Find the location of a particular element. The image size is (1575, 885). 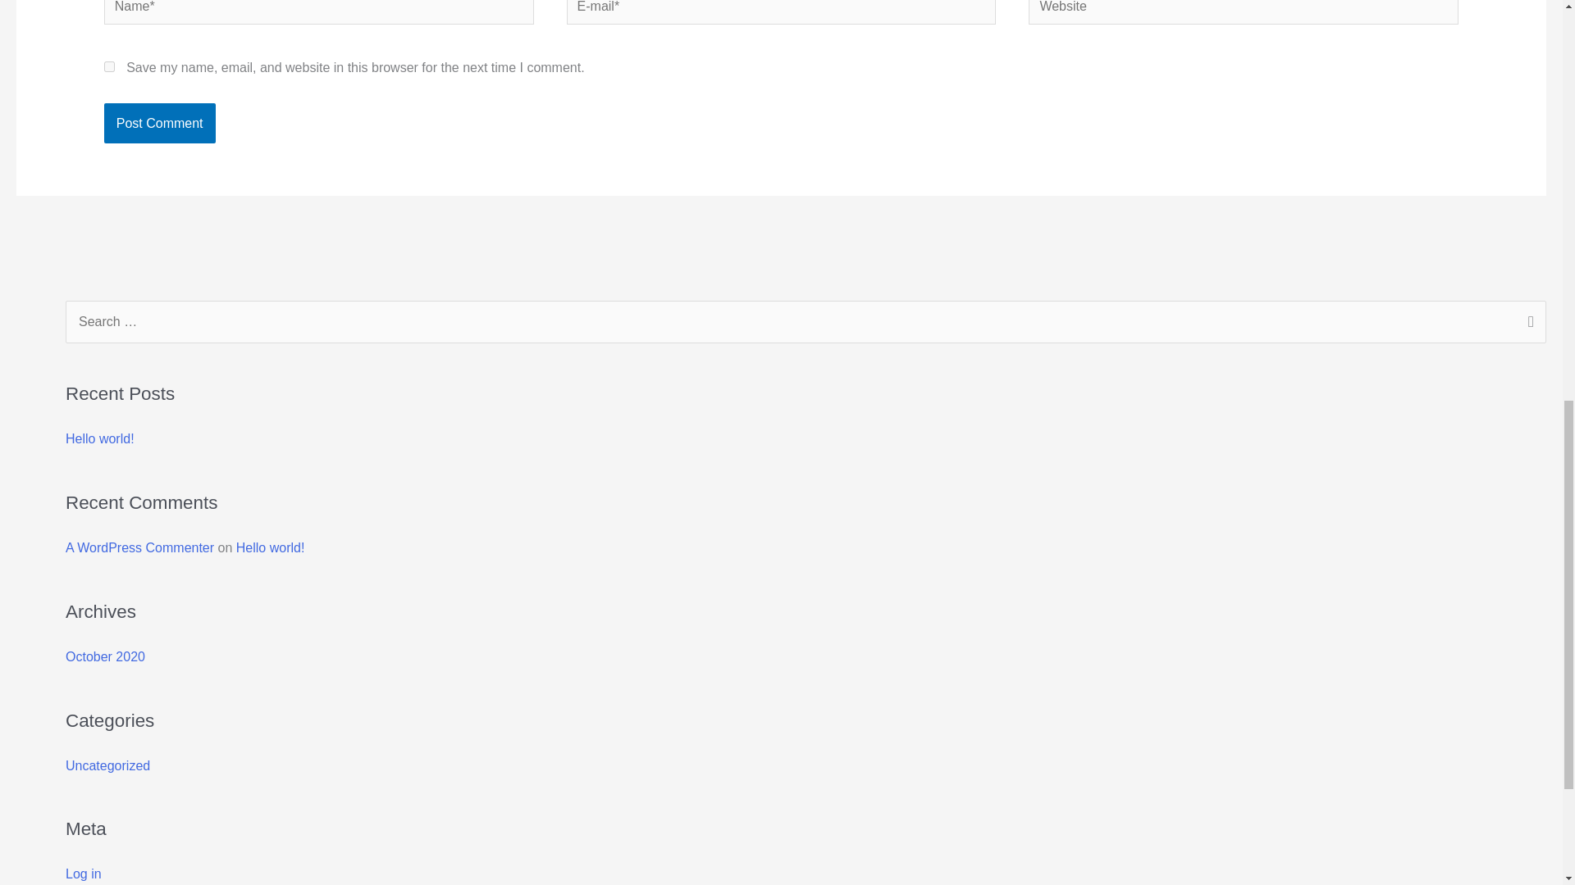

Post Comment is located at coordinates (159, 124).